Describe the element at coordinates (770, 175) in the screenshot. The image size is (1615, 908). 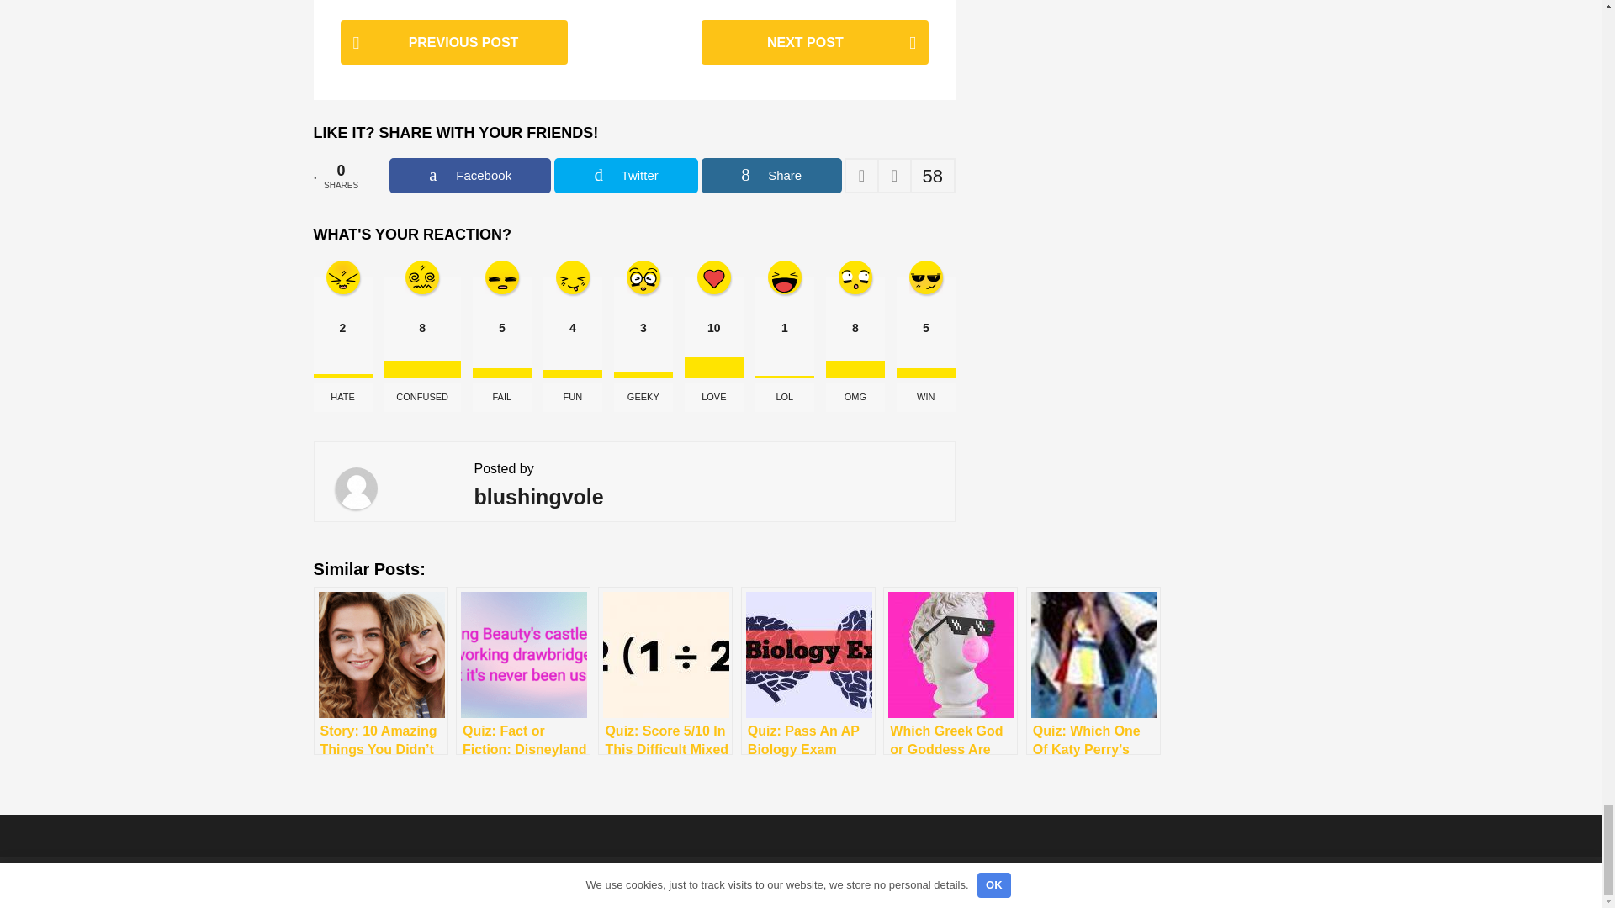
I see `Share` at that location.